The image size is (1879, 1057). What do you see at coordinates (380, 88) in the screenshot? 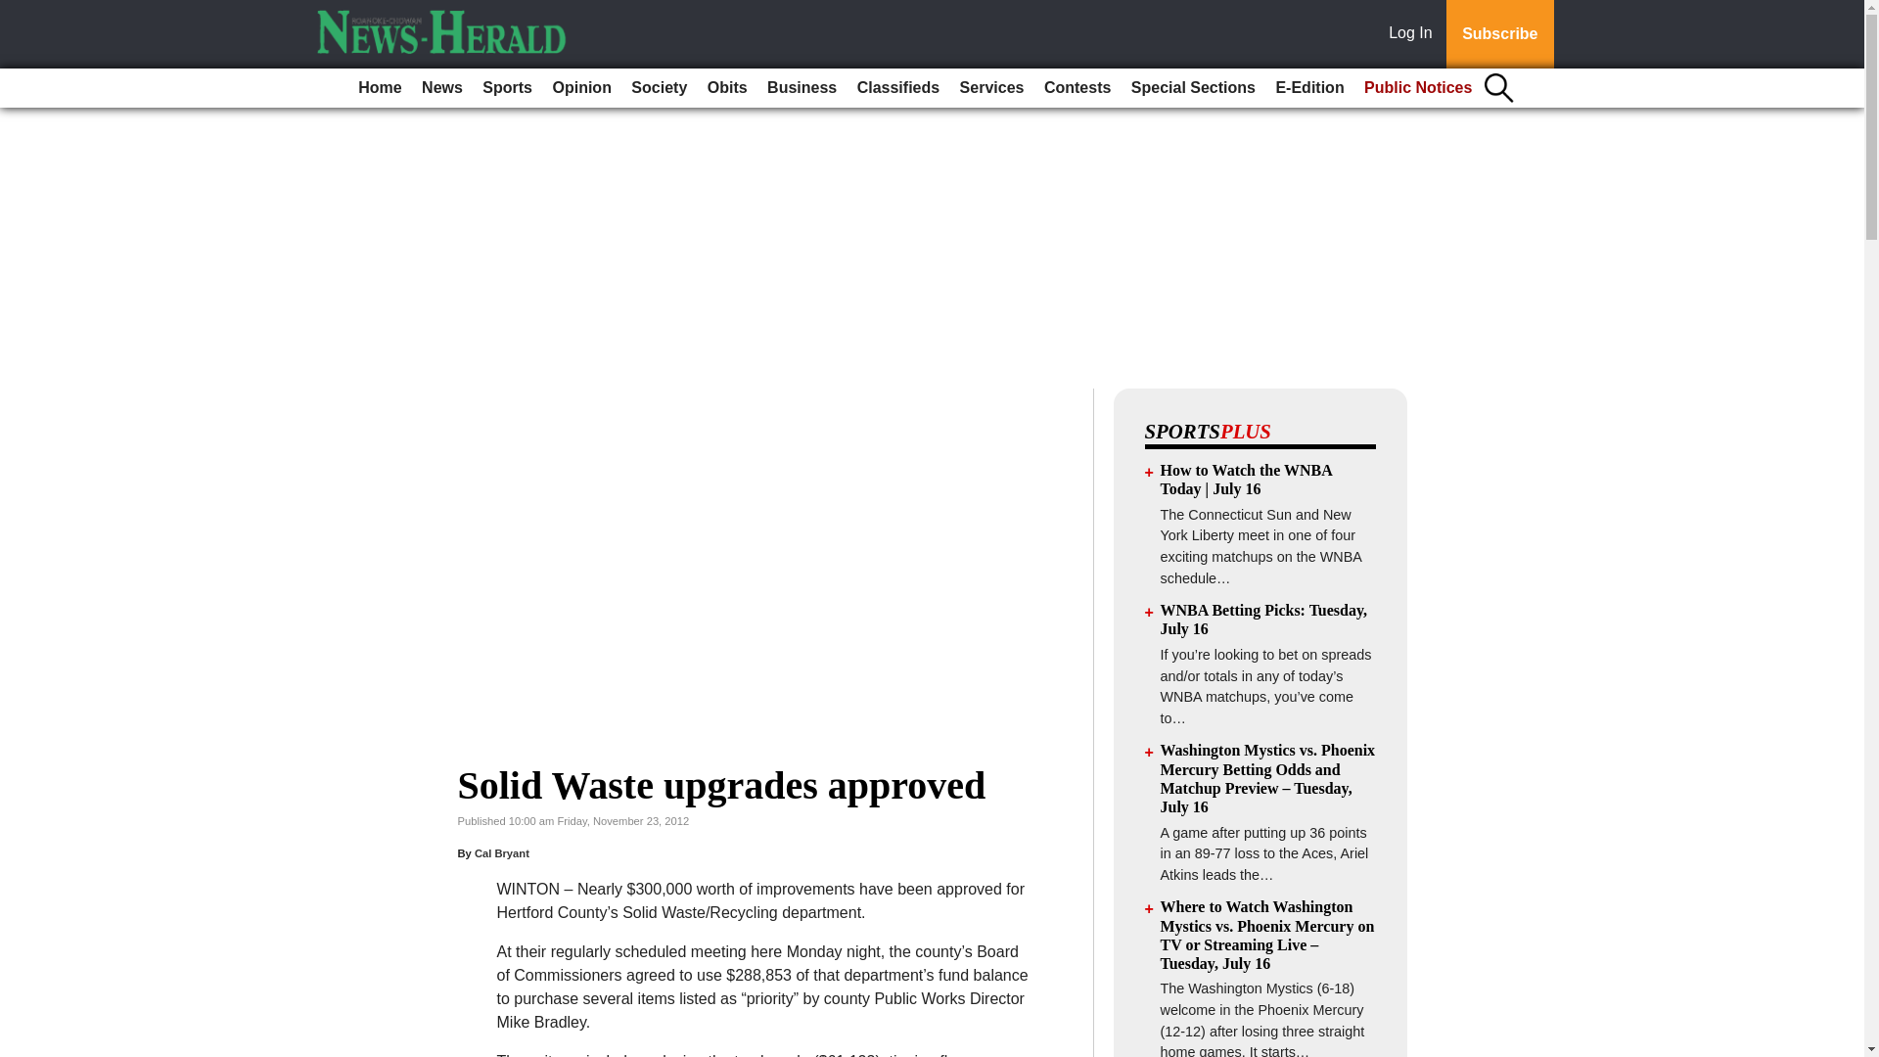
I see `Home` at bounding box center [380, 88].